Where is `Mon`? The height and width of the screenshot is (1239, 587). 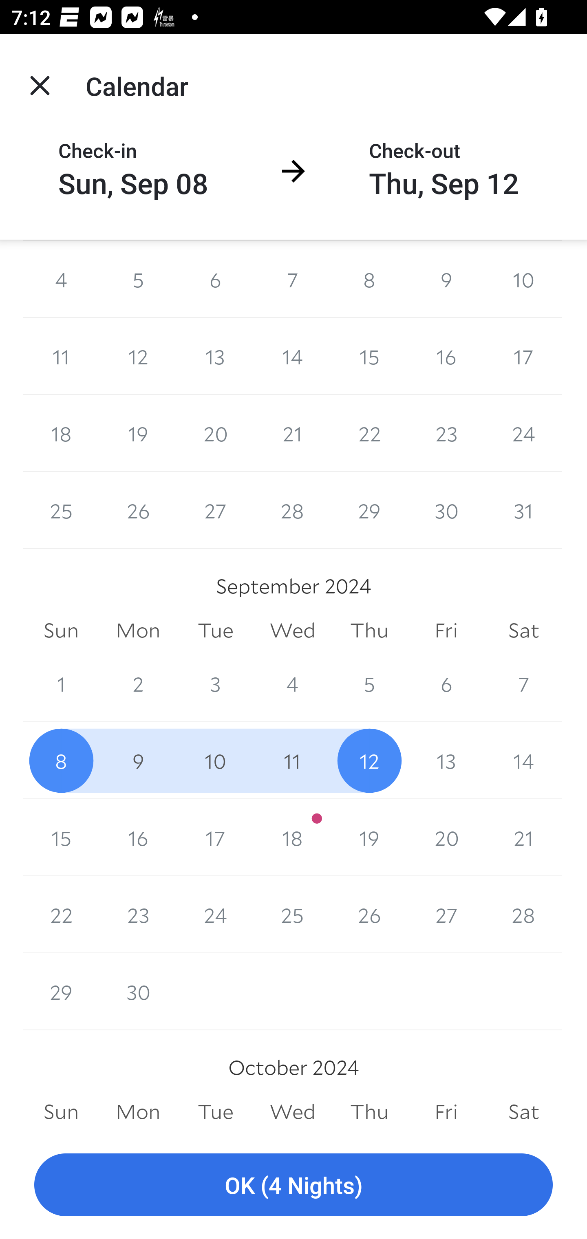
Mon is located at coordinates (138, 630).